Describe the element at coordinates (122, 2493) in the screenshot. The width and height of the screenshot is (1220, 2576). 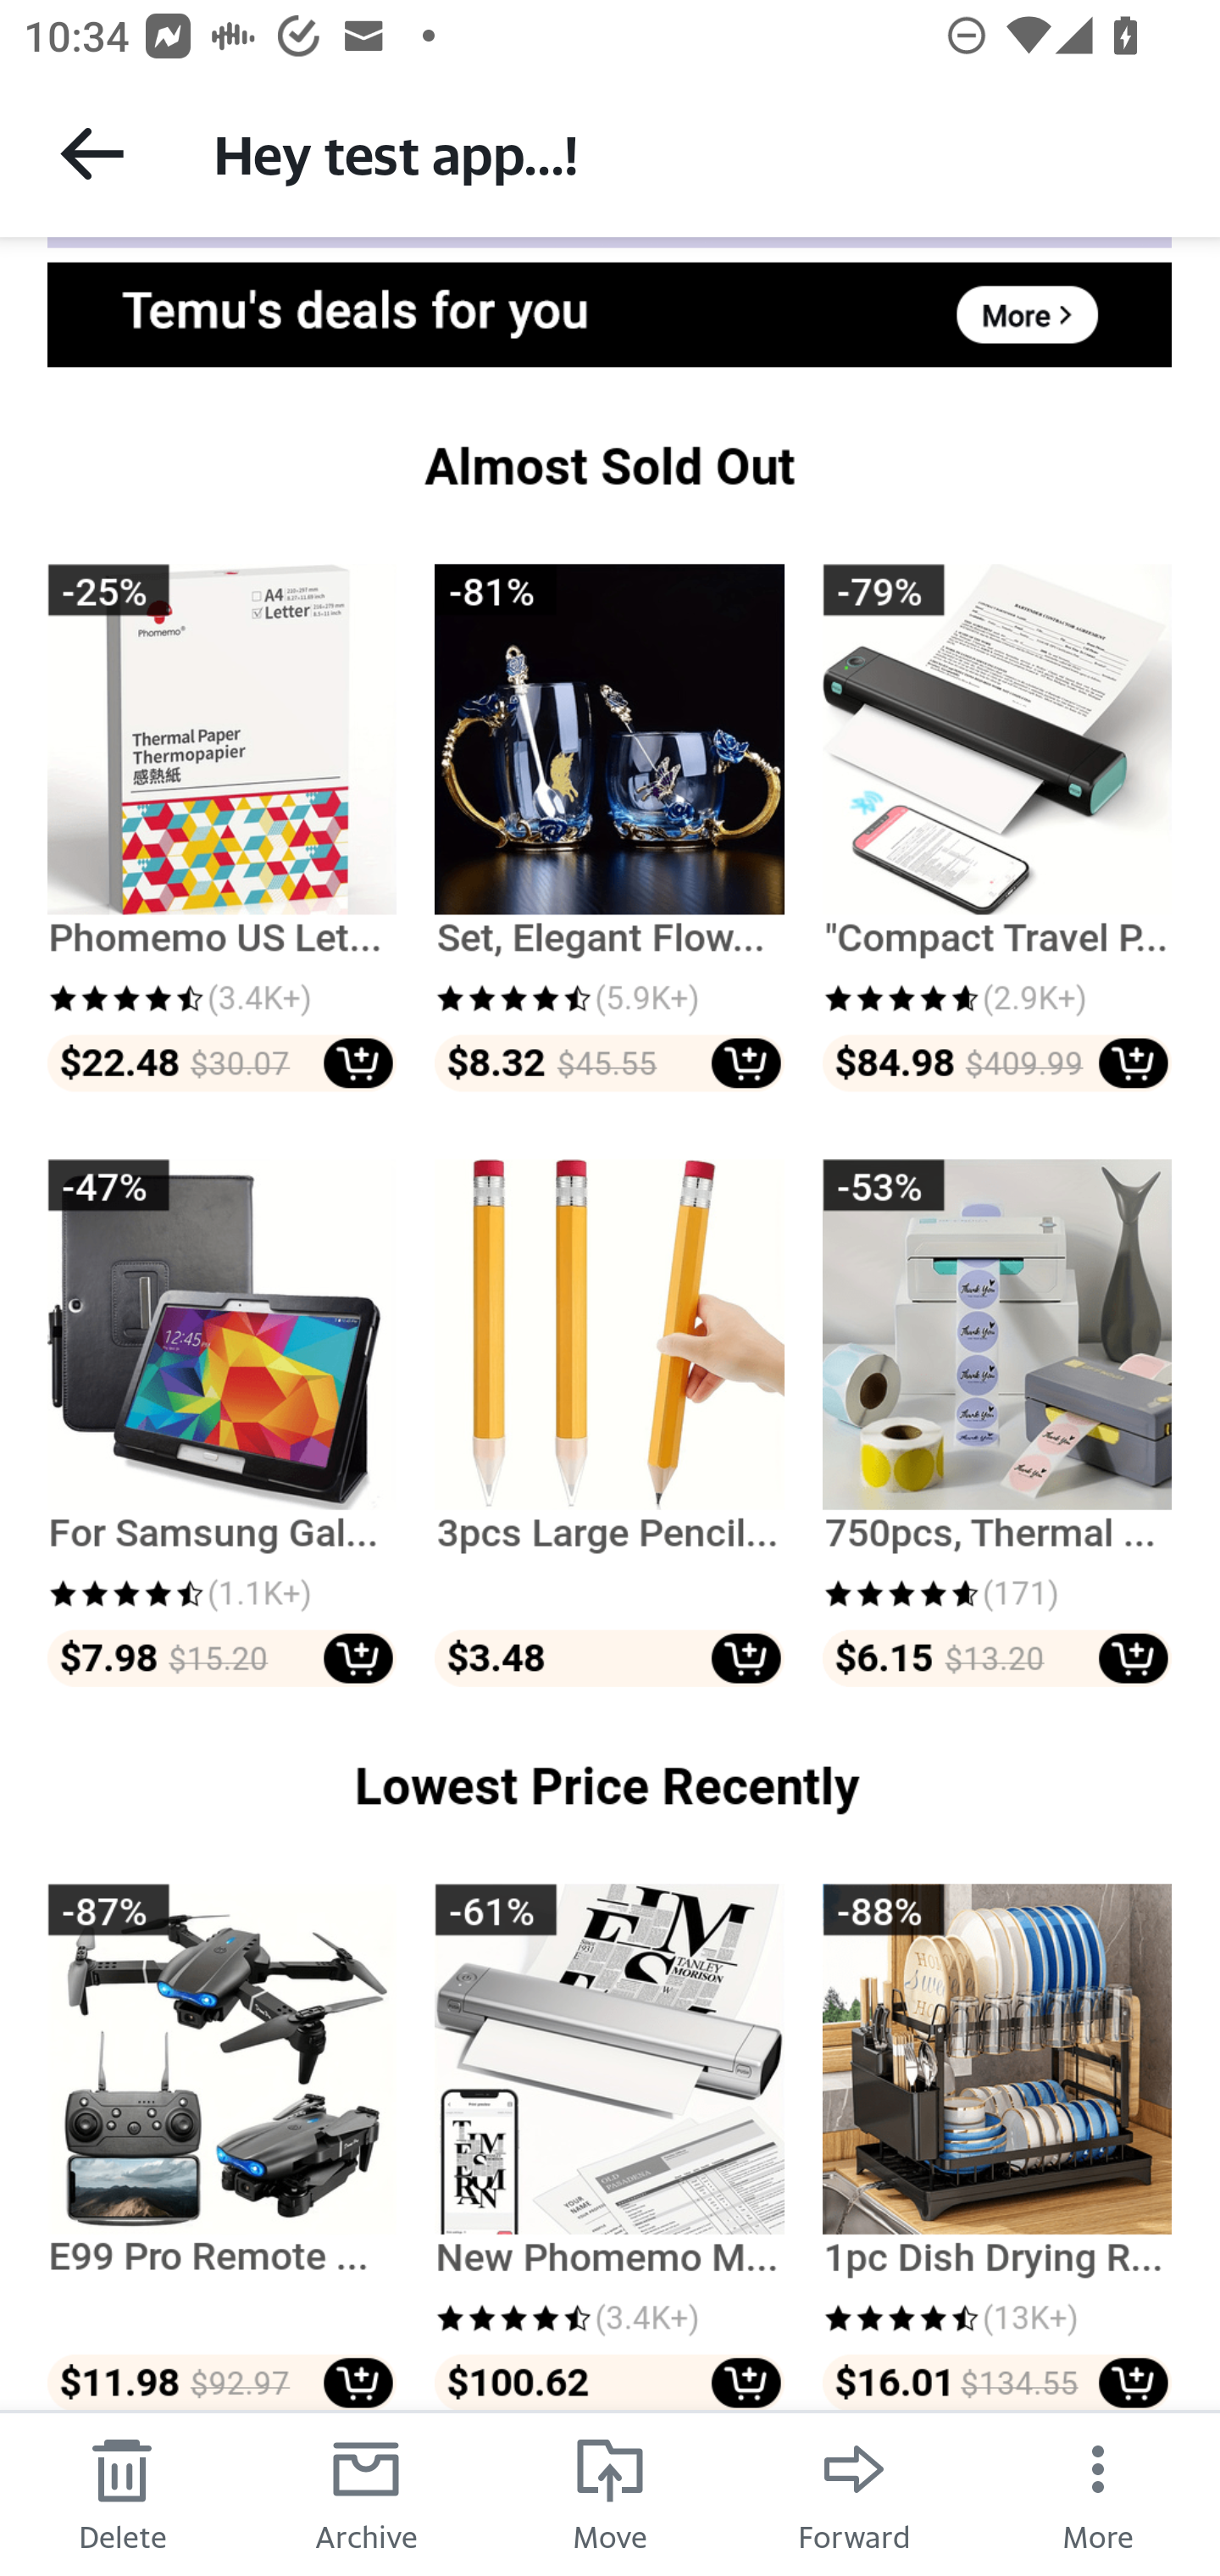
I see `Delete` at that location.